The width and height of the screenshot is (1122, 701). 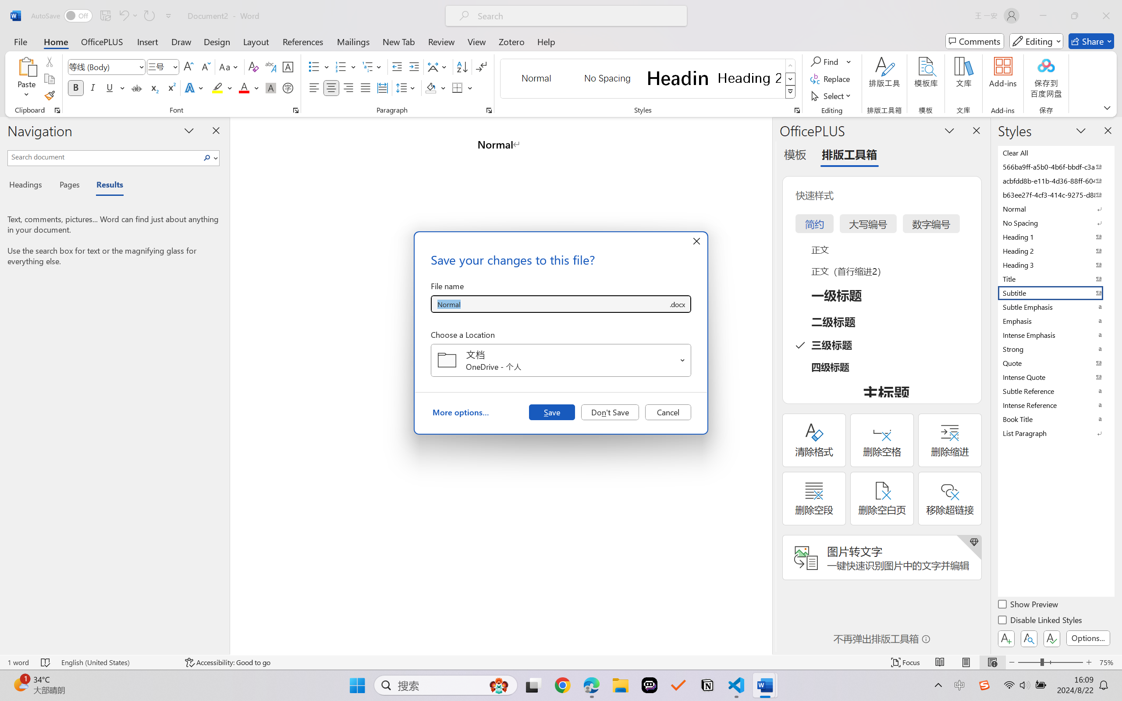 What do you see at coordinates (49, 61) in the screenshot?
I see `Cut` at bounding box center [49, 61].